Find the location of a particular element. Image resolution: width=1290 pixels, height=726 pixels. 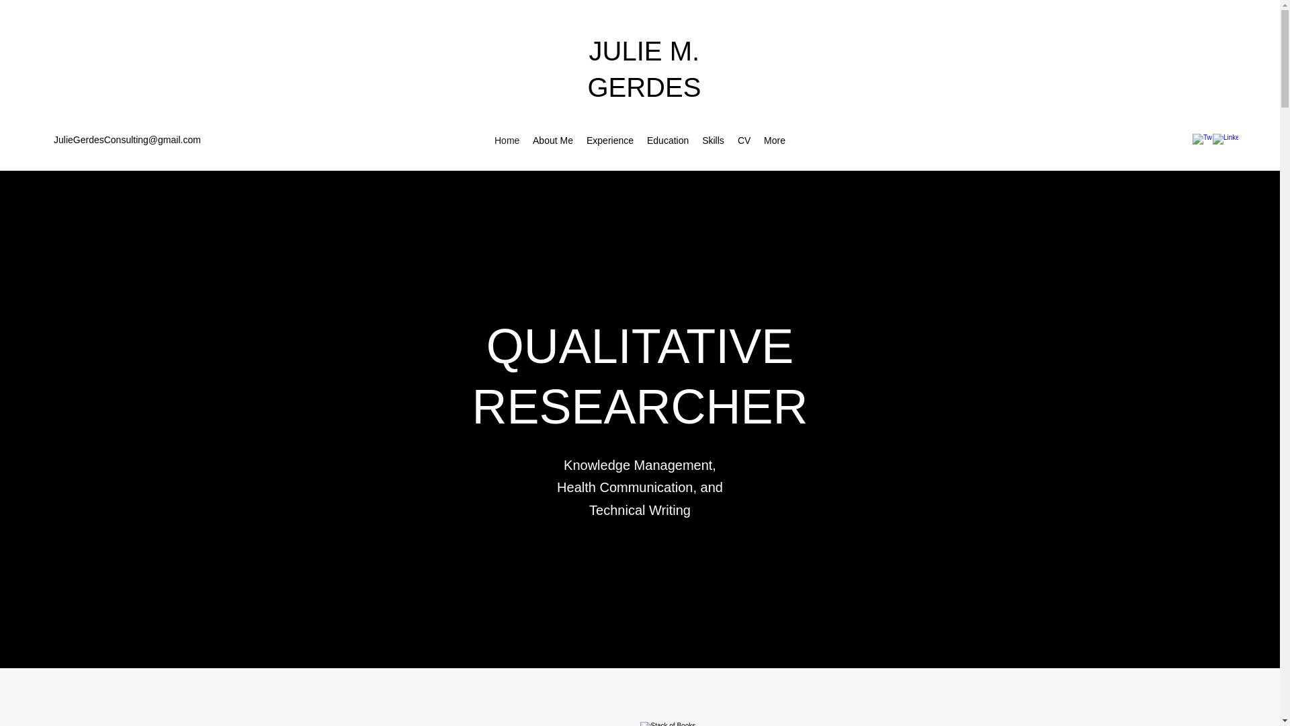

About Me is located at coordinates (552, 140).